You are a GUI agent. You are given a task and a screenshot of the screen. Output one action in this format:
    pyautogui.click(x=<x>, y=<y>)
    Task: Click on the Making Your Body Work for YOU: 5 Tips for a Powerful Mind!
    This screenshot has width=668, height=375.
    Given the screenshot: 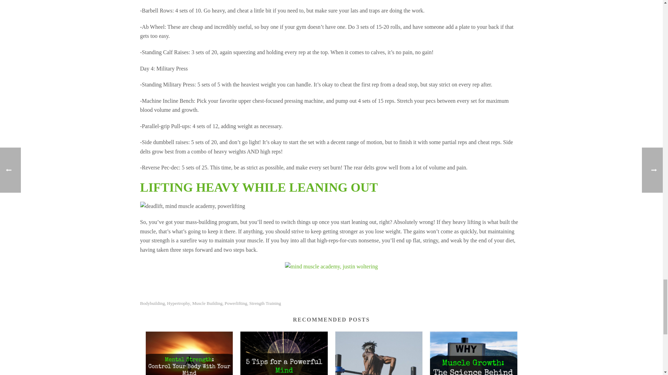 What is the action you would take?
    pyautogui.click(x=284, y=353)
    